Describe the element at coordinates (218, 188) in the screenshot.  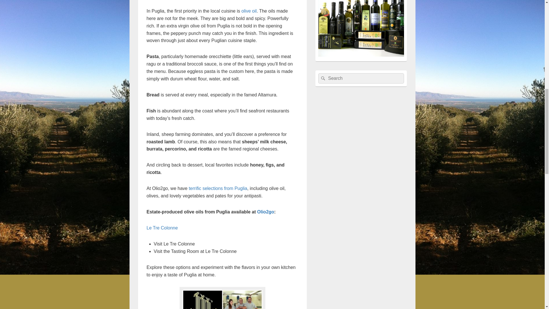
I see `terrific selections from Puglia` at that location.